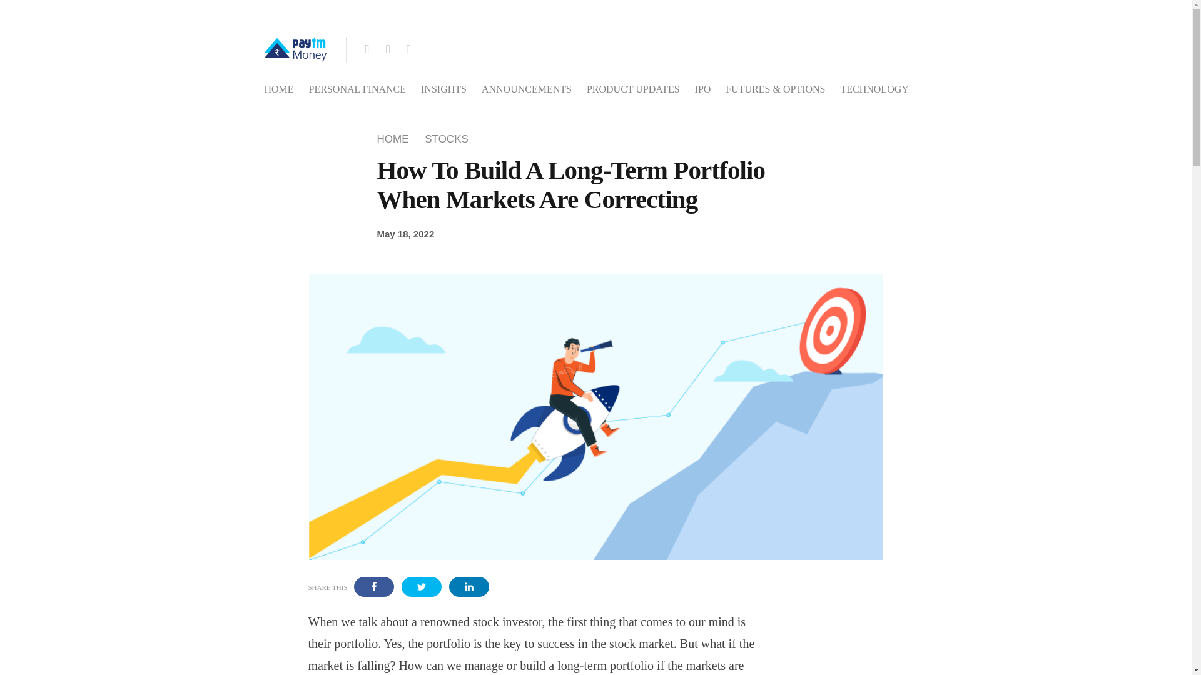  Describe the element at coordinates (873, 89) in the screenshot. I see `TECHNOLOGY` at that location.